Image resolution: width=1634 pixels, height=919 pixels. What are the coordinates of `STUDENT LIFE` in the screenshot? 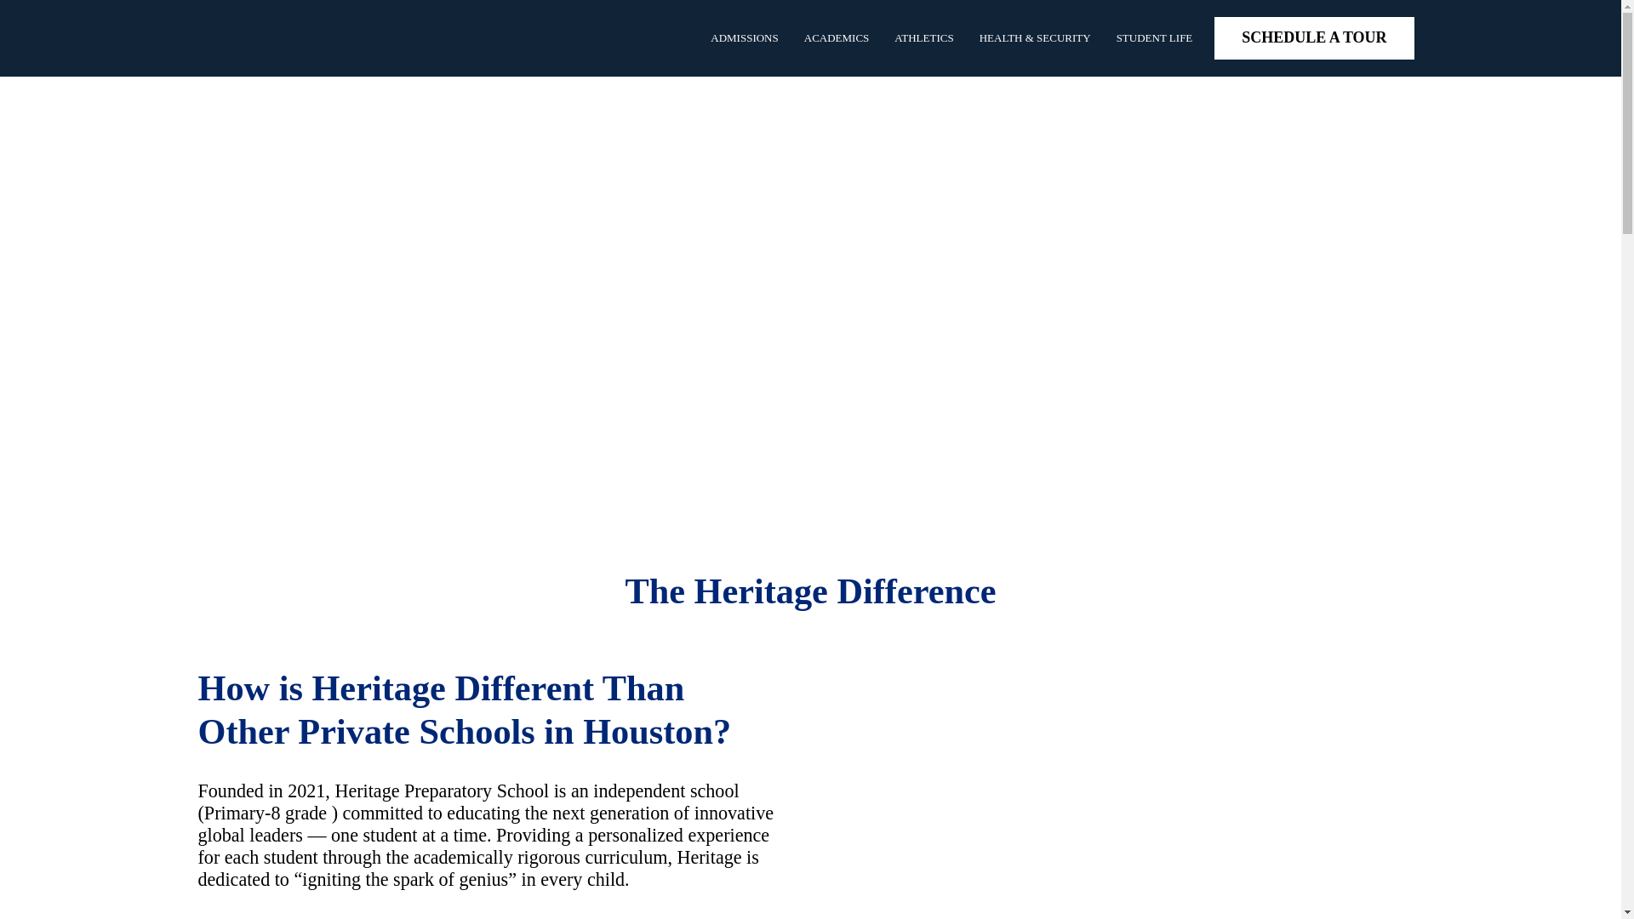 It's located at (1154, 37).